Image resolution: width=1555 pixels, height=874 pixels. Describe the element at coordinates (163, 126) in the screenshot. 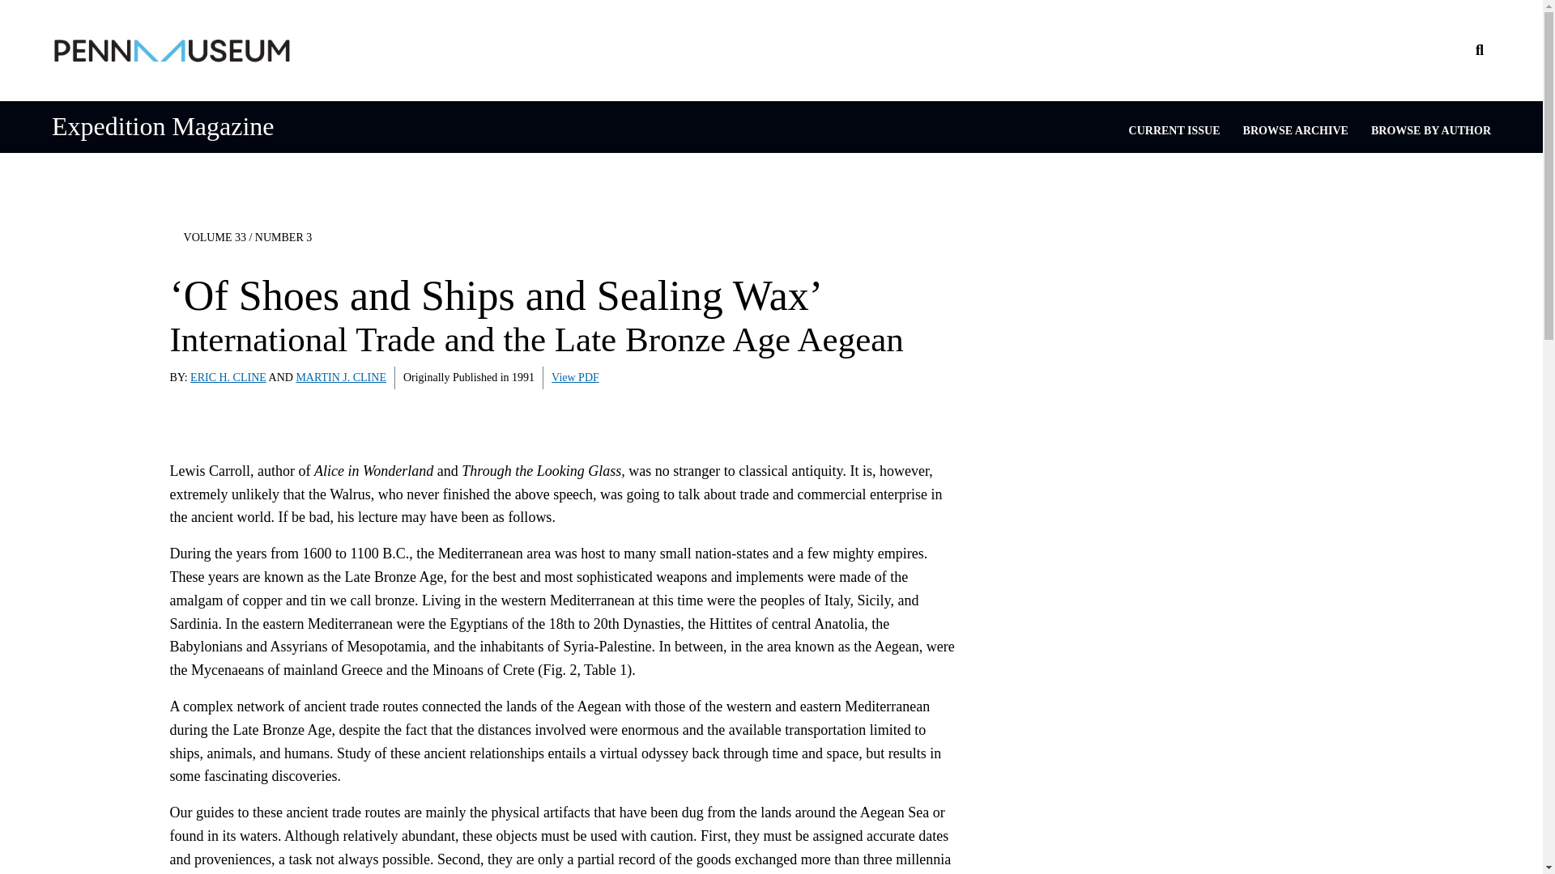

I see `Expedition Magazine` at that location.